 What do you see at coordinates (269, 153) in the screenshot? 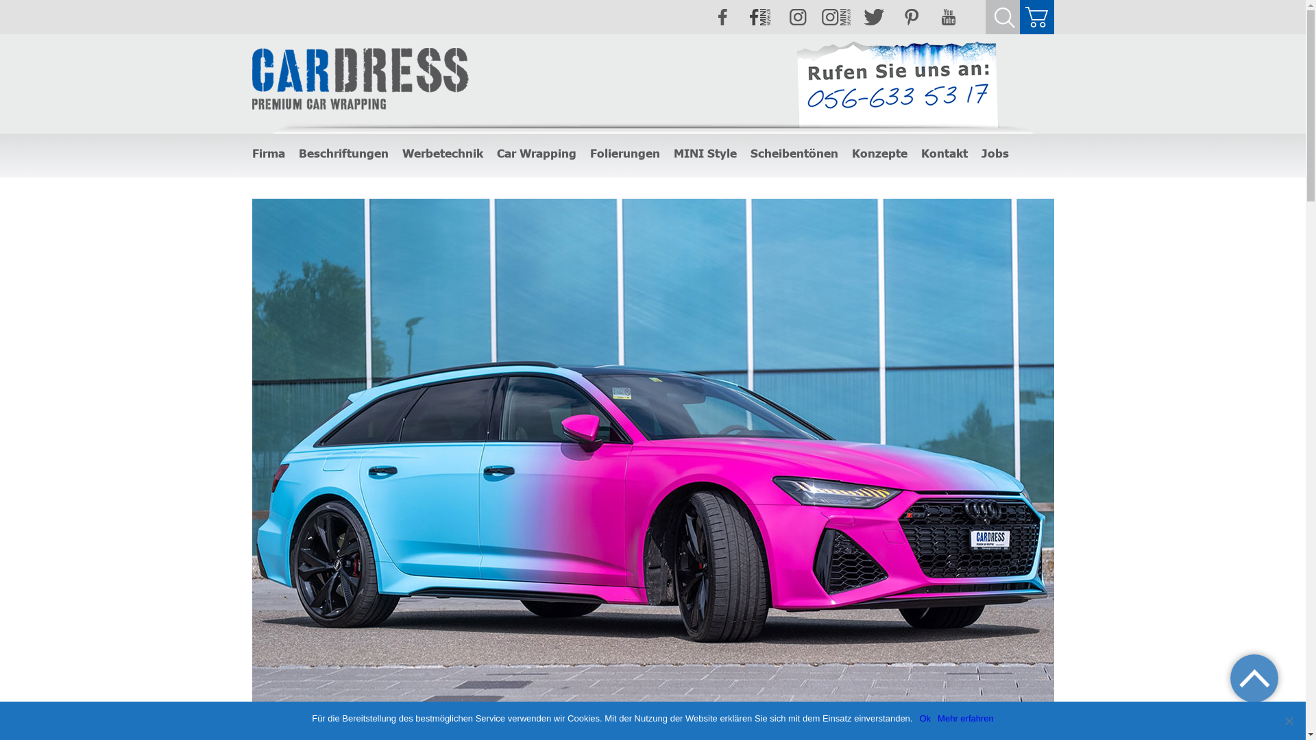
I see `Firma` at bounding box center [269, 153].